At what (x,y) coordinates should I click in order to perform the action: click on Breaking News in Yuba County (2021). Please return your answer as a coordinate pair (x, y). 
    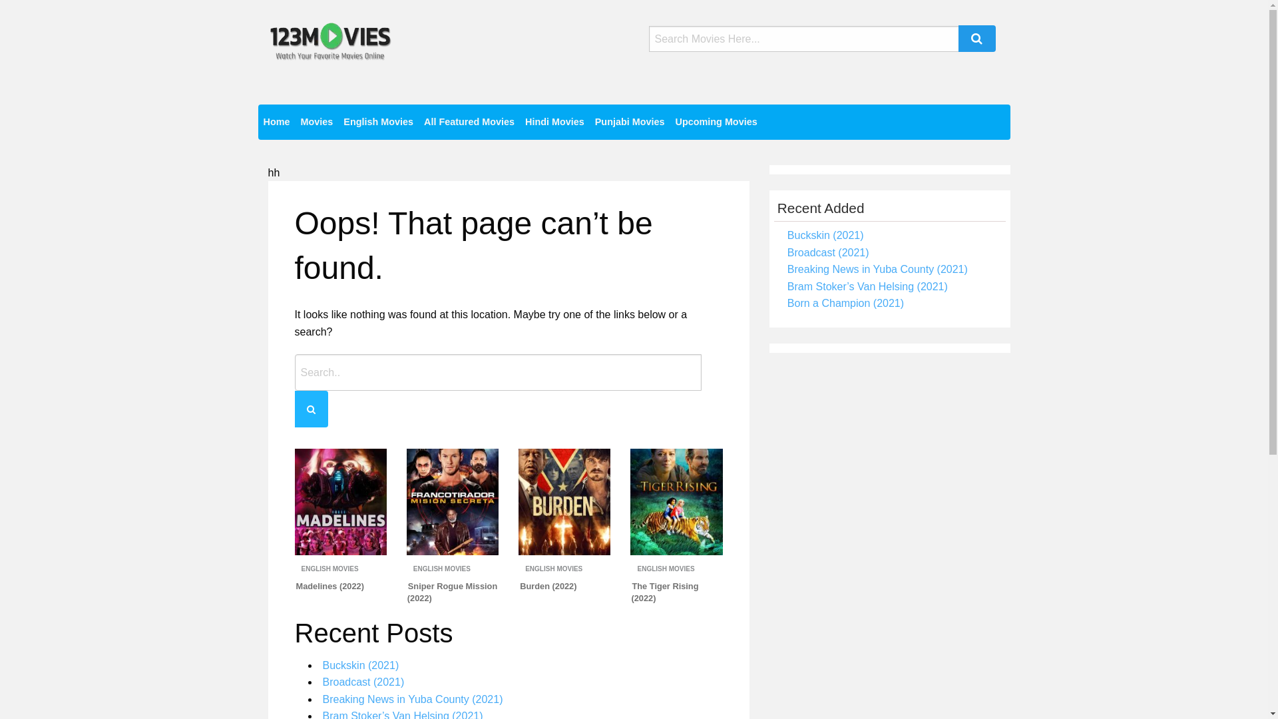
    Looking at the image, I should click on (877, 269).